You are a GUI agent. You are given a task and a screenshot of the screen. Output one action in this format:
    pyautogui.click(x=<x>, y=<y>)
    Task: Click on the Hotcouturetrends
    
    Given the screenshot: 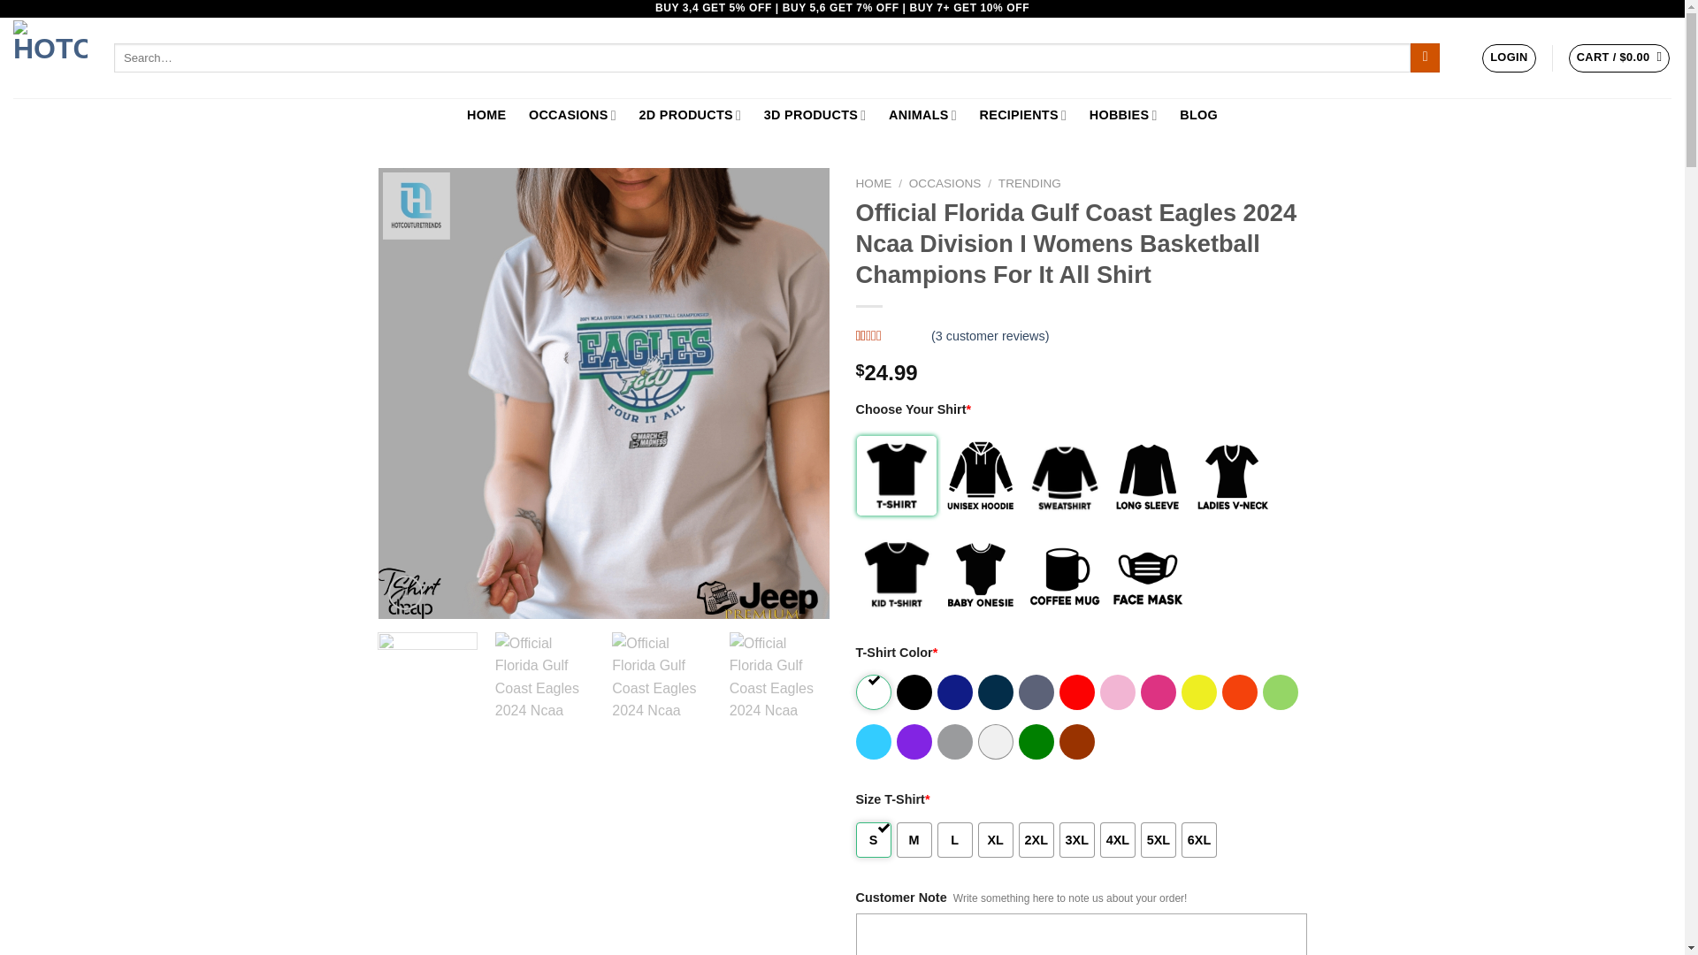 What is the action you would take?
    pyautogui.click(x=50, y=57)
    